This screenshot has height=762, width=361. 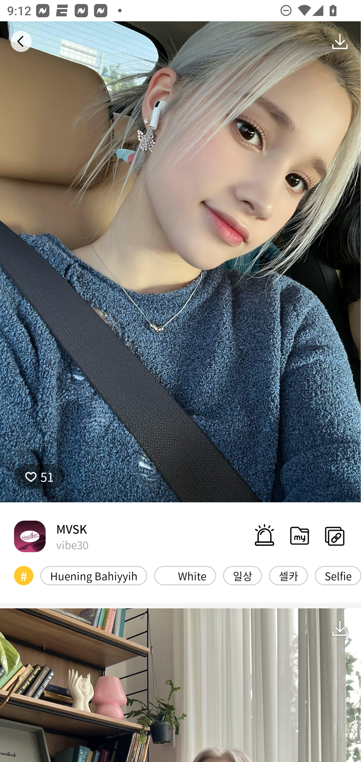 What do you see at coordinates (242, 576) in the screenshot?
I see `일상` at bounding box center [242, 576].